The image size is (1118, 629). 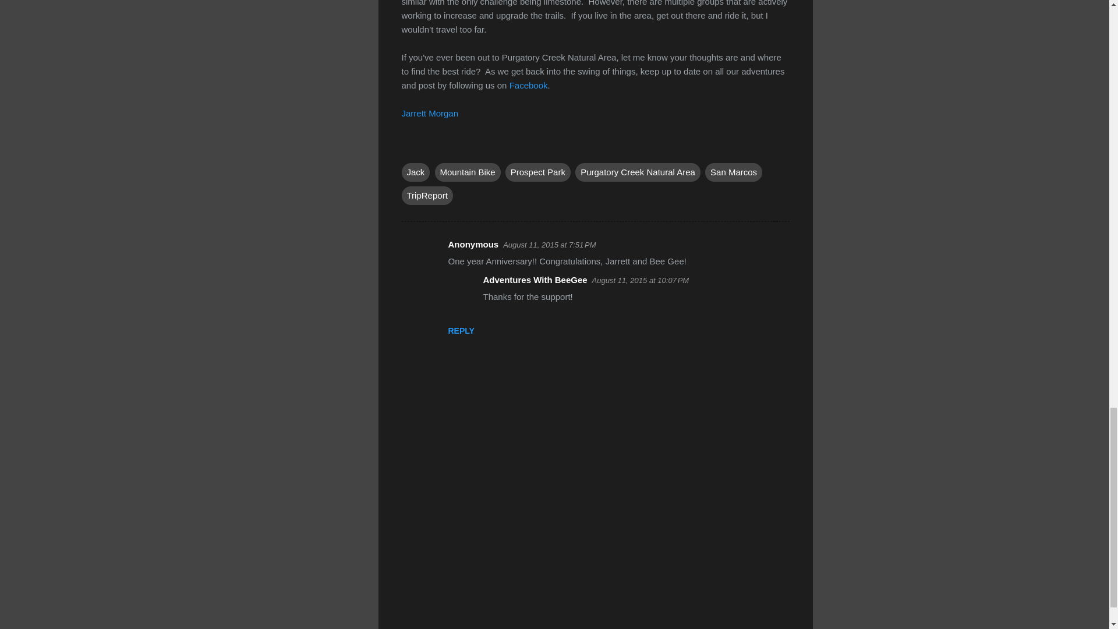 I want to click on Jarrett Morgan, so click(x=430, y=113).